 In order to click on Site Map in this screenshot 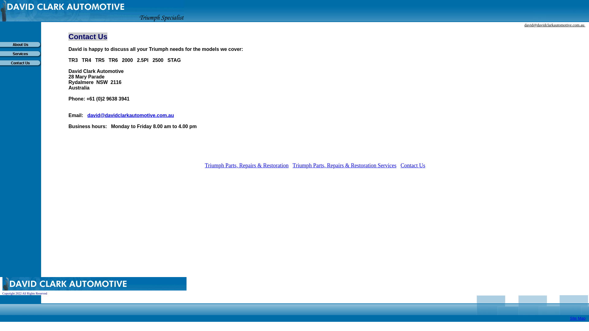, I will do `click(578, 318)`.